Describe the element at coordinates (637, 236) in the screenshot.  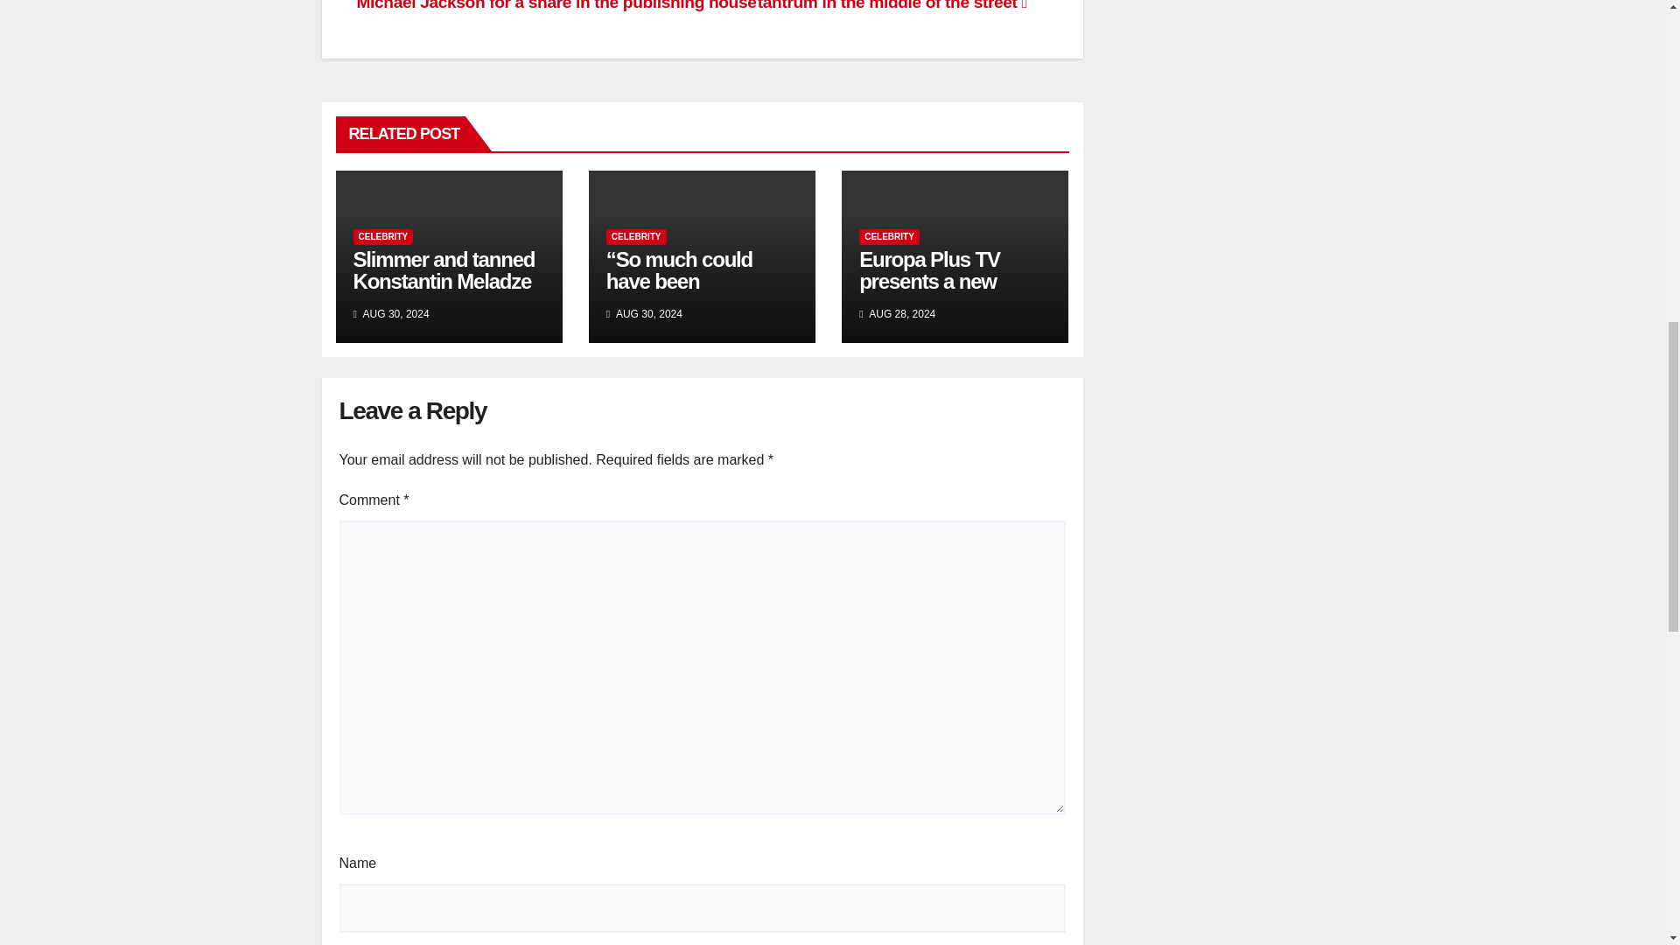
I see `CELEBRITY` at that location.